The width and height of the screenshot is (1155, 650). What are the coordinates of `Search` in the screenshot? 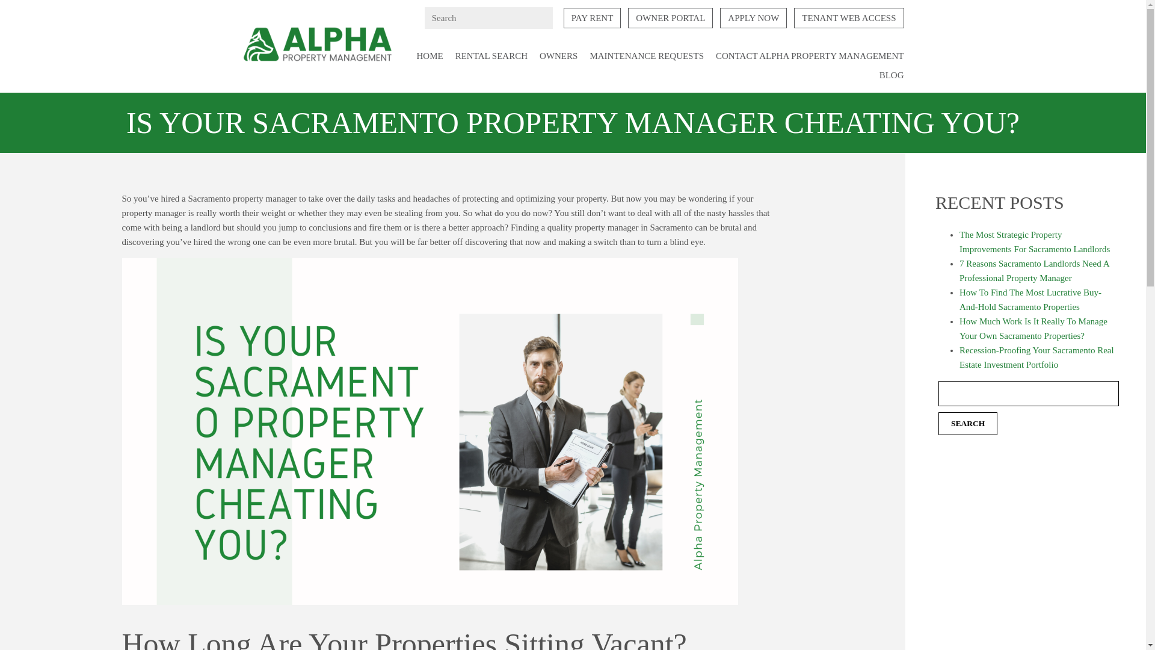 It's located at (30, 12).